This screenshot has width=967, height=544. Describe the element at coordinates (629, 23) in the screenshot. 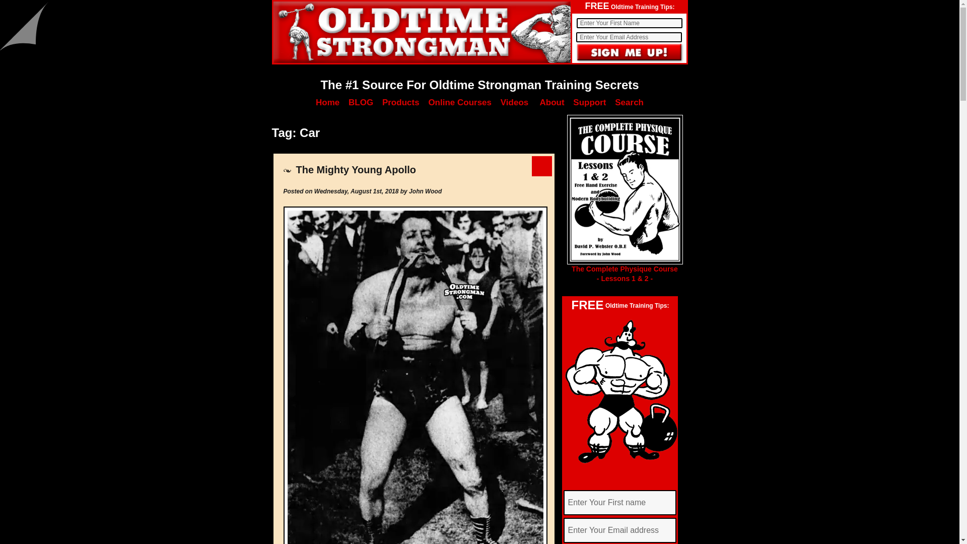

I see `Please, insert a valid name.` at that location.